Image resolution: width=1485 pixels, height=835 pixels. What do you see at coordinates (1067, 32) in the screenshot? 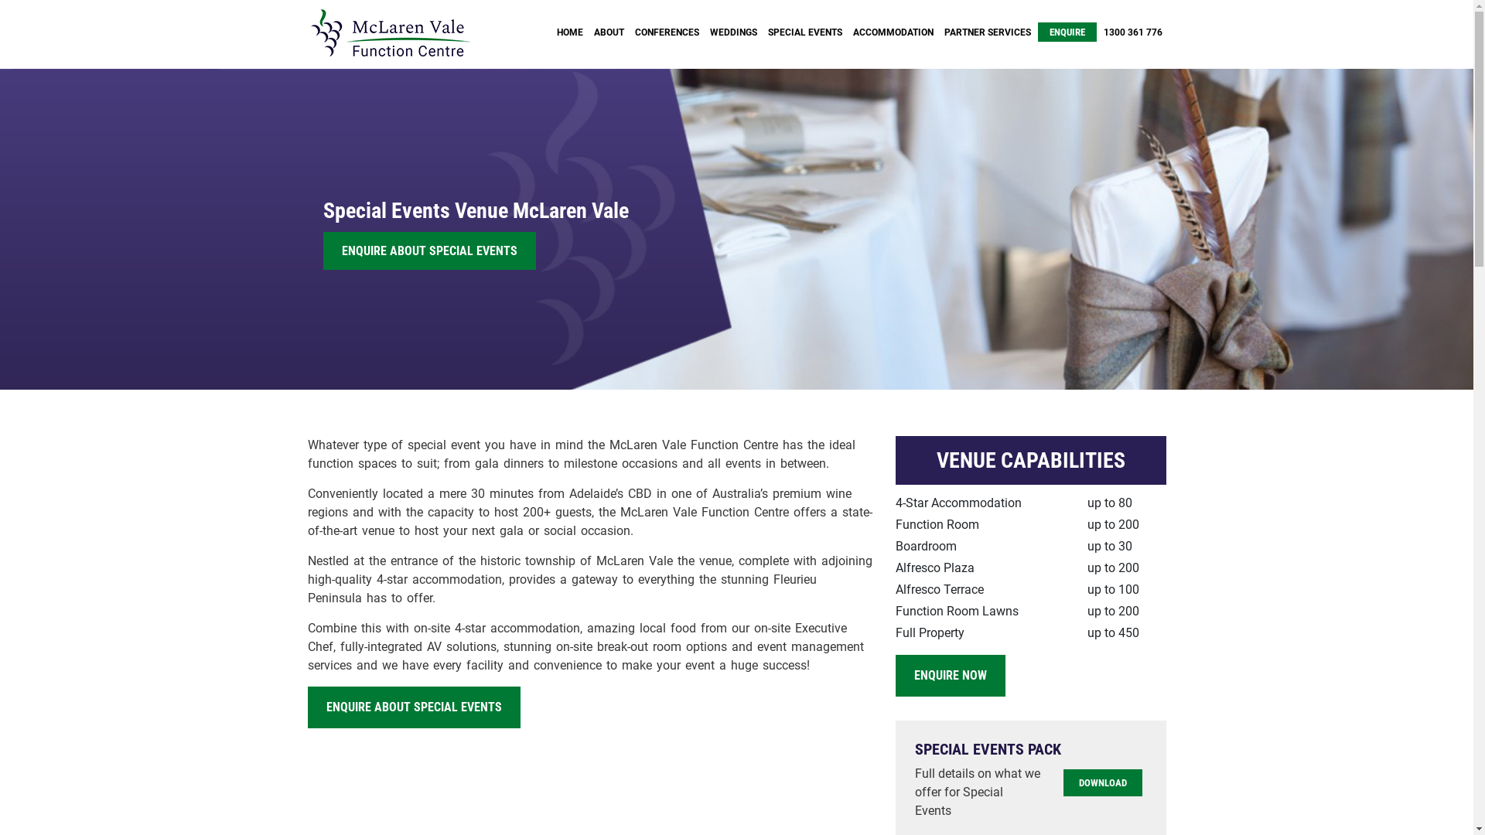
I see `ENQUIRE` at bounding box center [1067, 32].